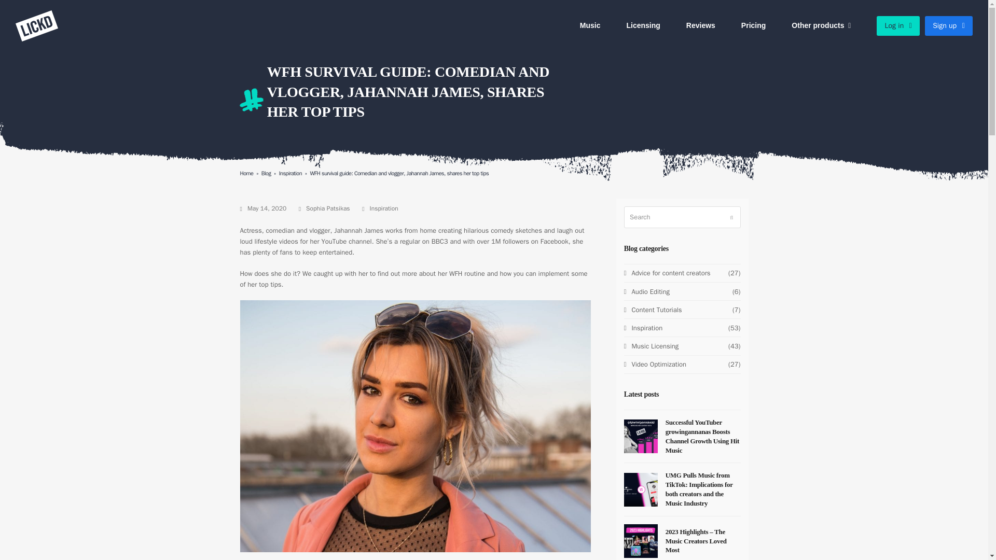  Describe the element at coordinates (655, 364) in the screenshot. I see `Video Optimization` at that location.